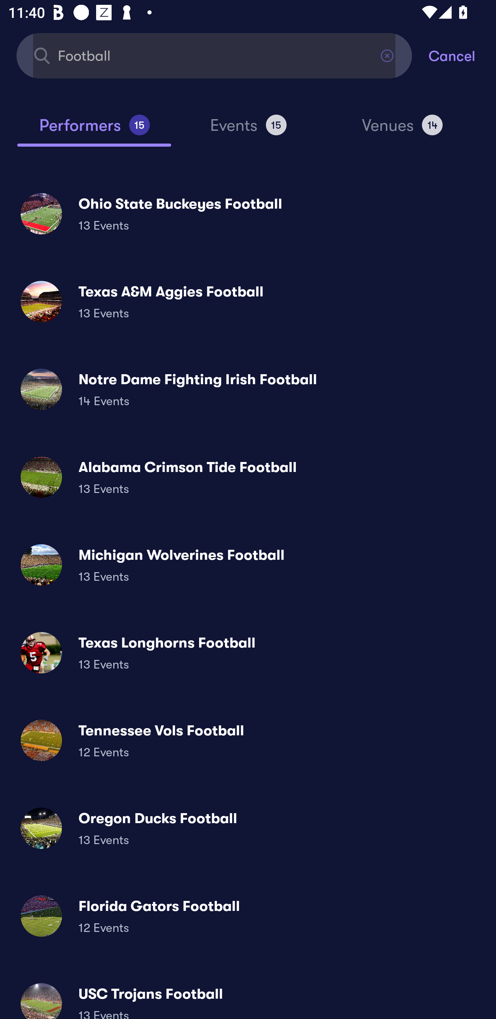 The height and width of the screenshot is (1019, 496). I want to click on Cancel, so click(462, 55).